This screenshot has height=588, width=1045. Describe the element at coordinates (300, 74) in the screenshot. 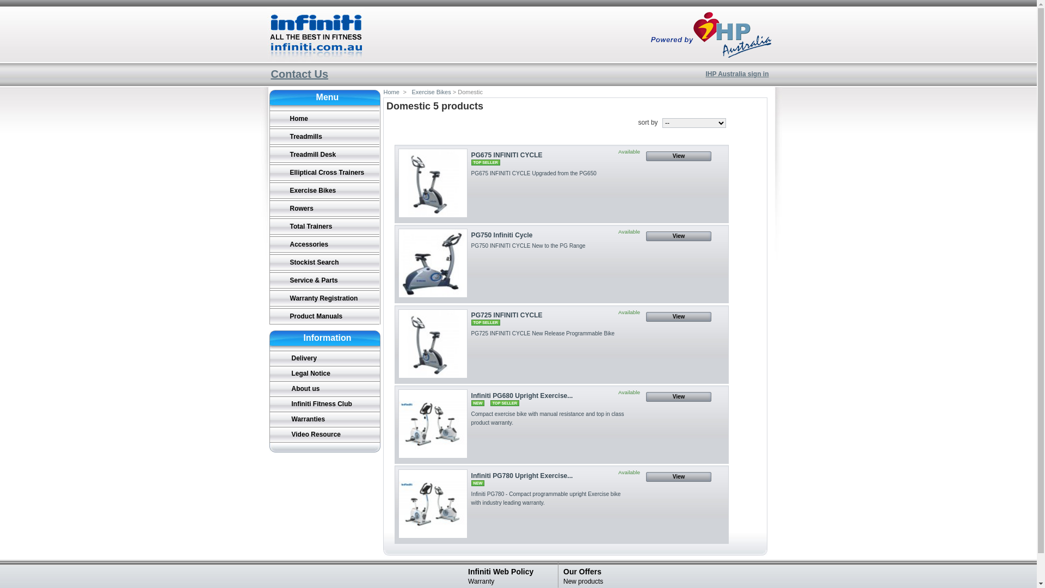

I see `Contact Us` at that location.